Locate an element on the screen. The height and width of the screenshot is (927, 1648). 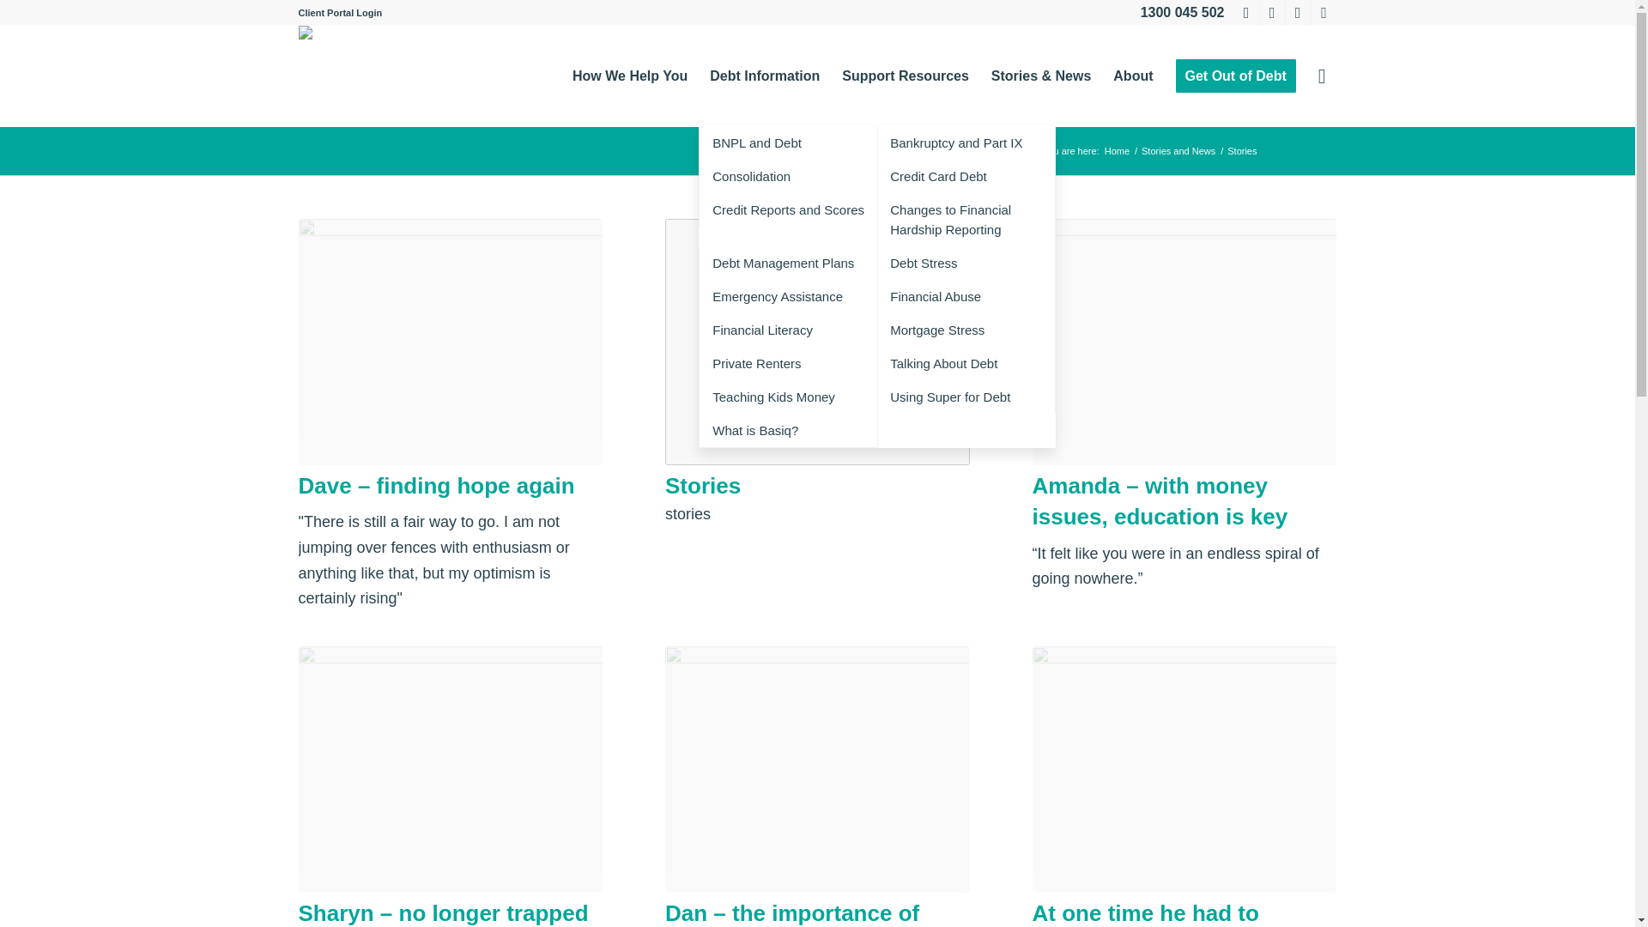
Stories is located at coordinates (702, 486).